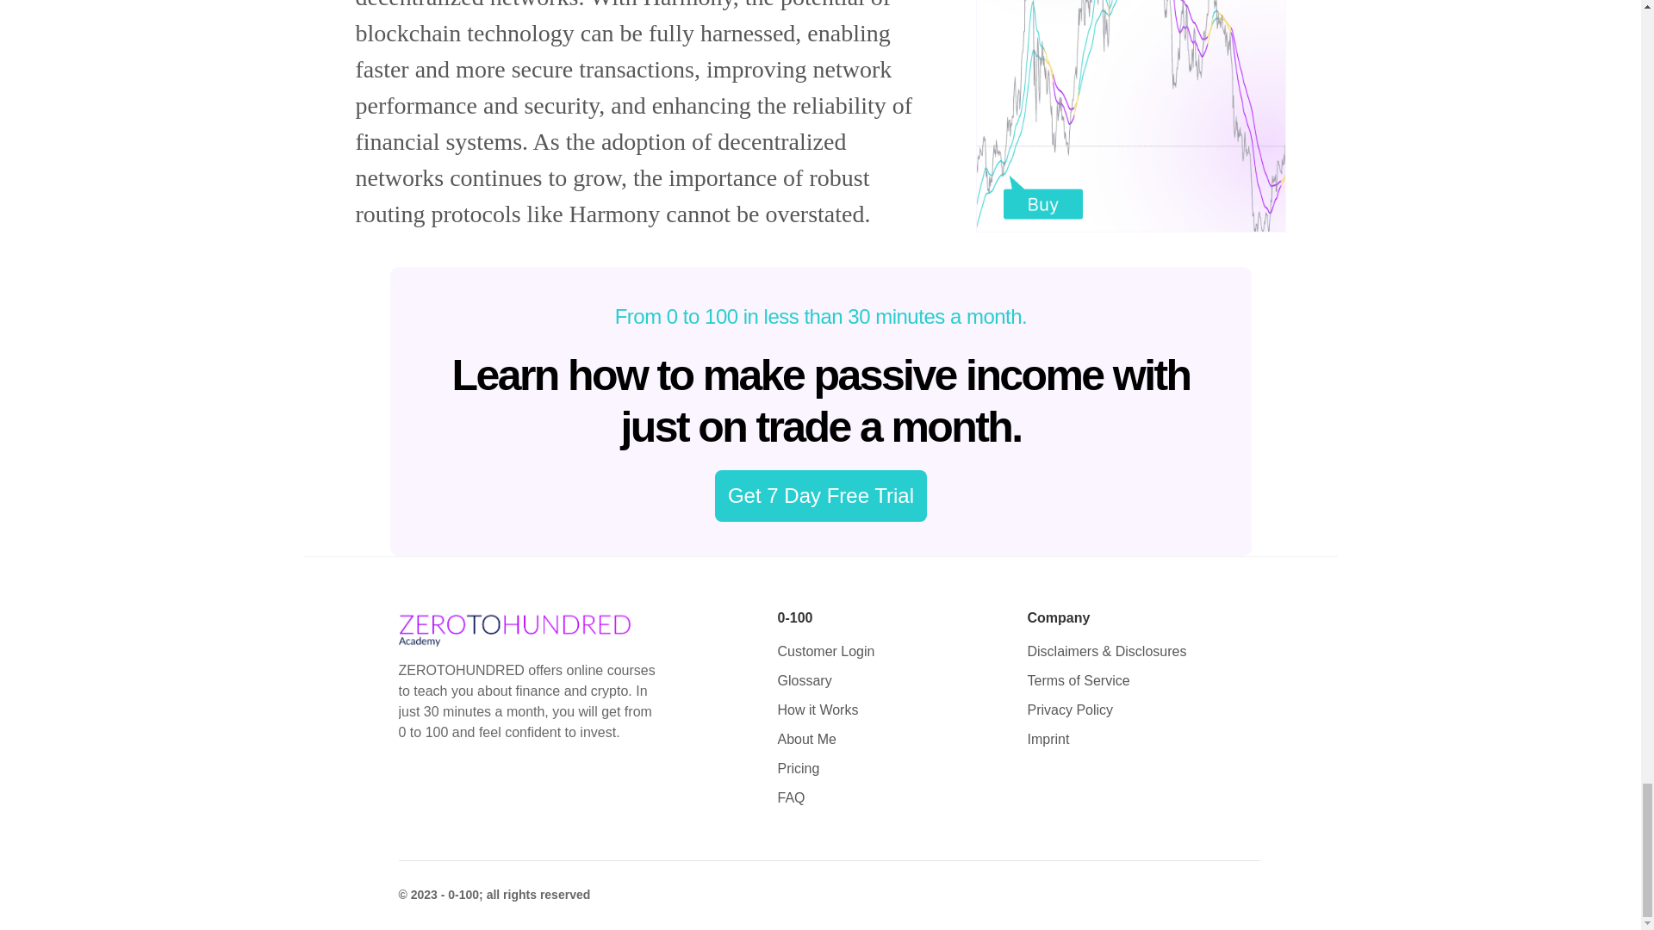 This screenshot has height=930, width=1654. What do you see at coordinates (825, 651) in the screenshot?
I see `Customer Login` at bounding box center [825, 651].